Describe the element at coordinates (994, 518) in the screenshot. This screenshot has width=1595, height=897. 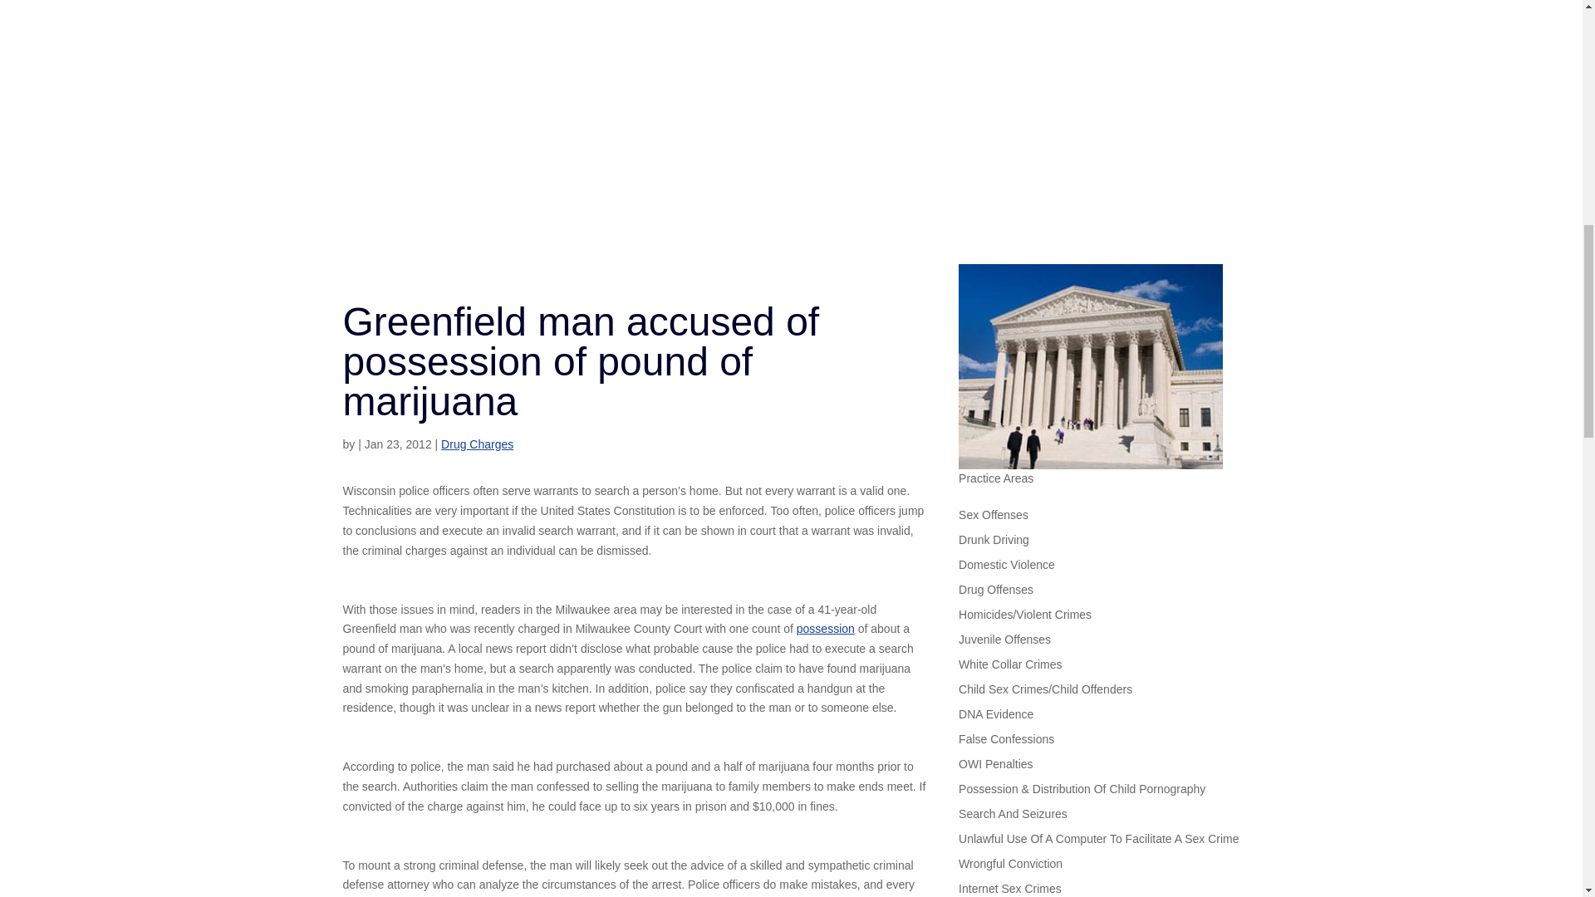
I see `Sex Offenses` at that location.